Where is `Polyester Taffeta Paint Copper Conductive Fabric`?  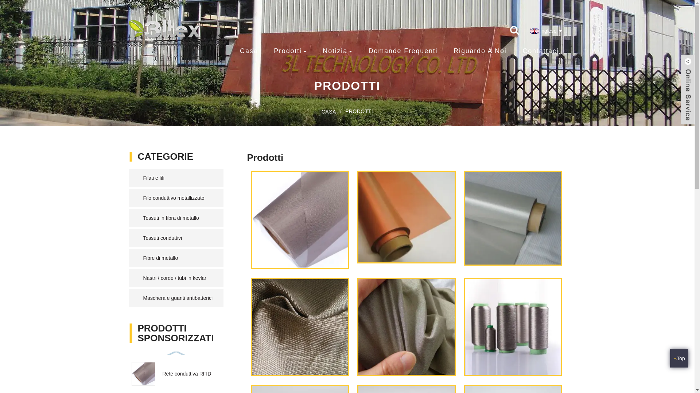 Polyester Taffeta Paint Copper Conductive Fabric is located at coordinates (407, 217).